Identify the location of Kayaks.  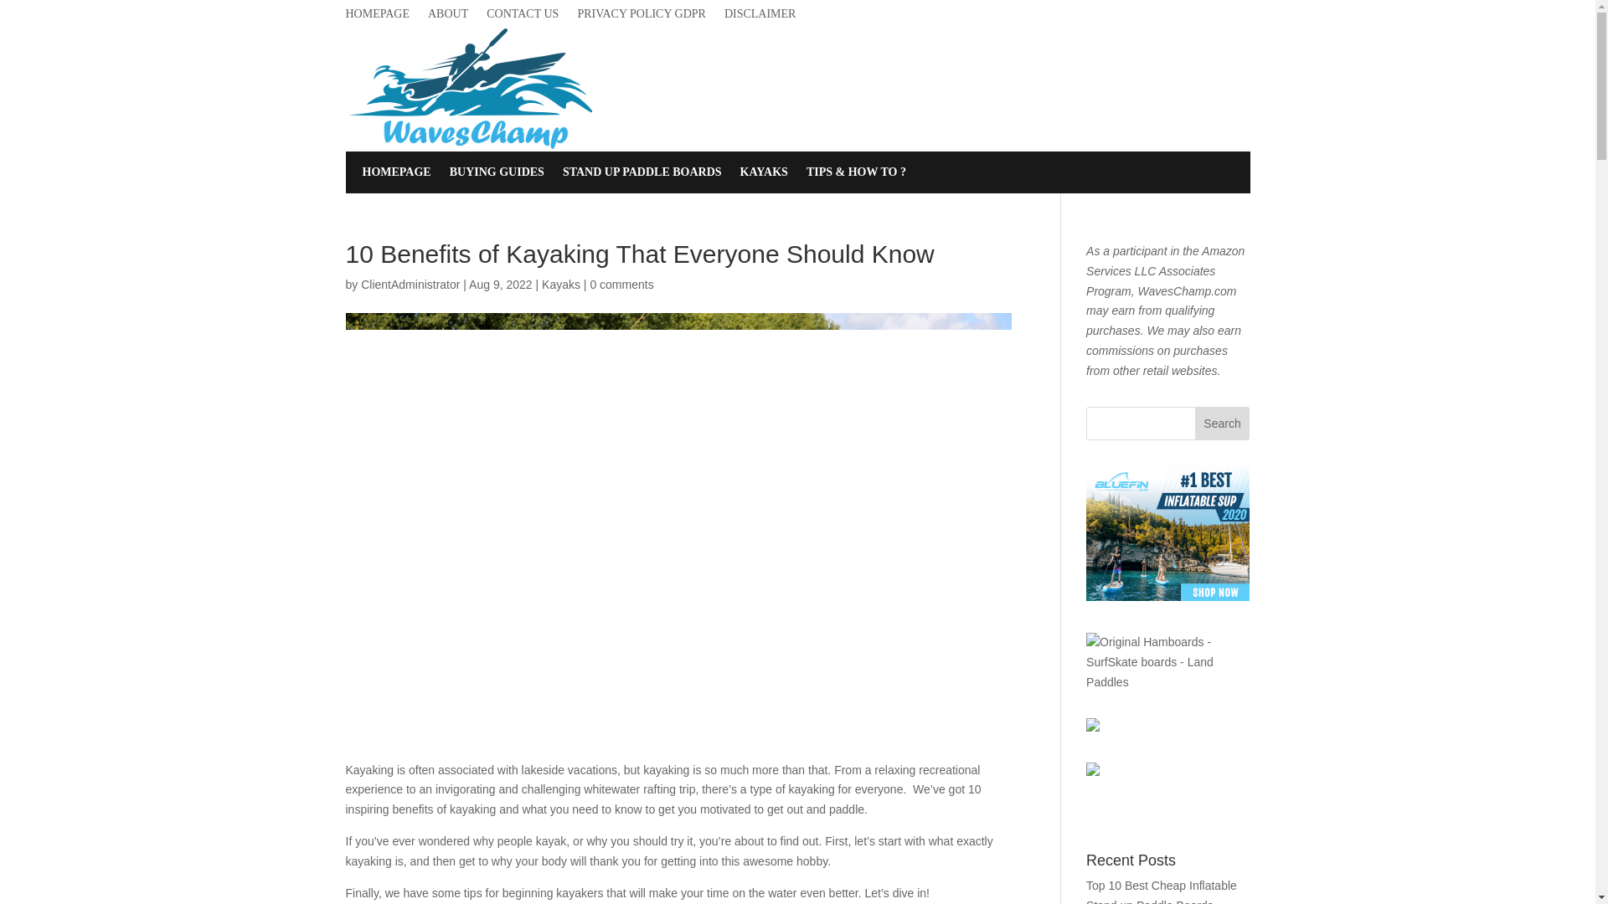
(561, 284).